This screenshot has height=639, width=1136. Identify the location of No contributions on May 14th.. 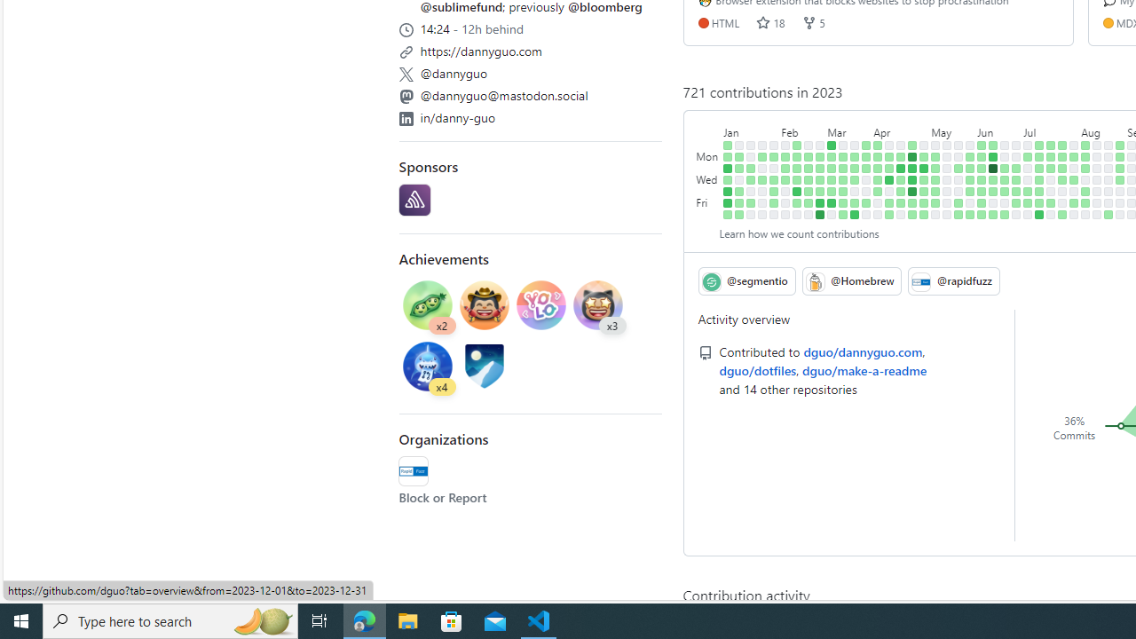
(947, 145).